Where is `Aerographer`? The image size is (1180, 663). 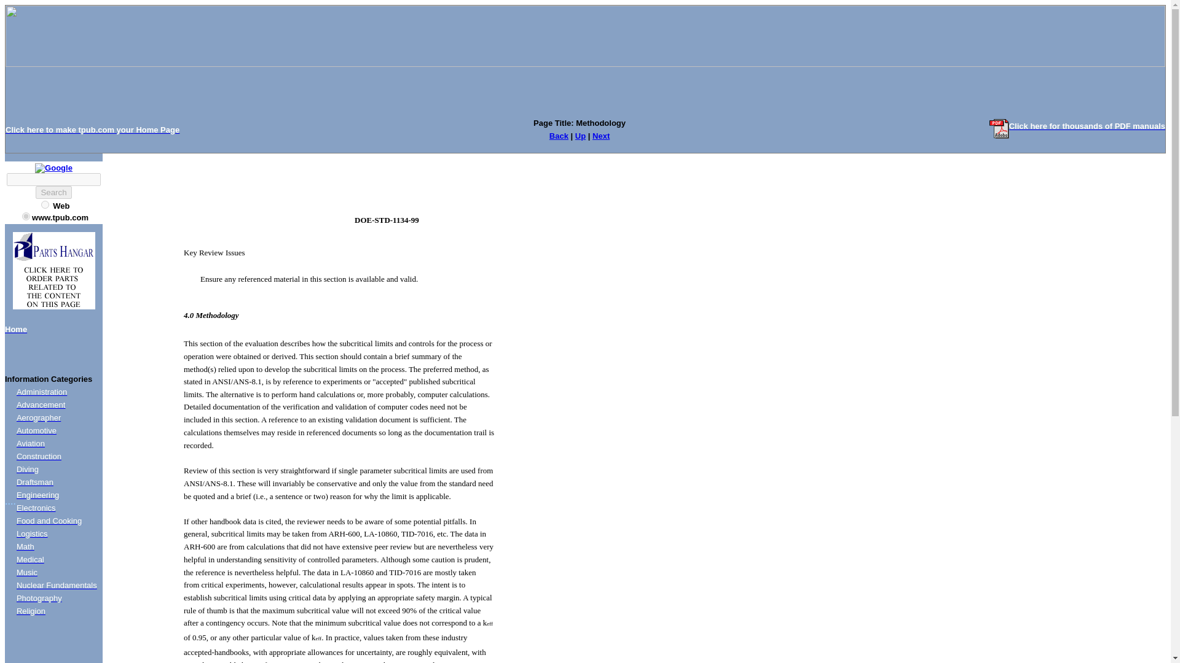 Aerographer is located at coordinates (38, 417).